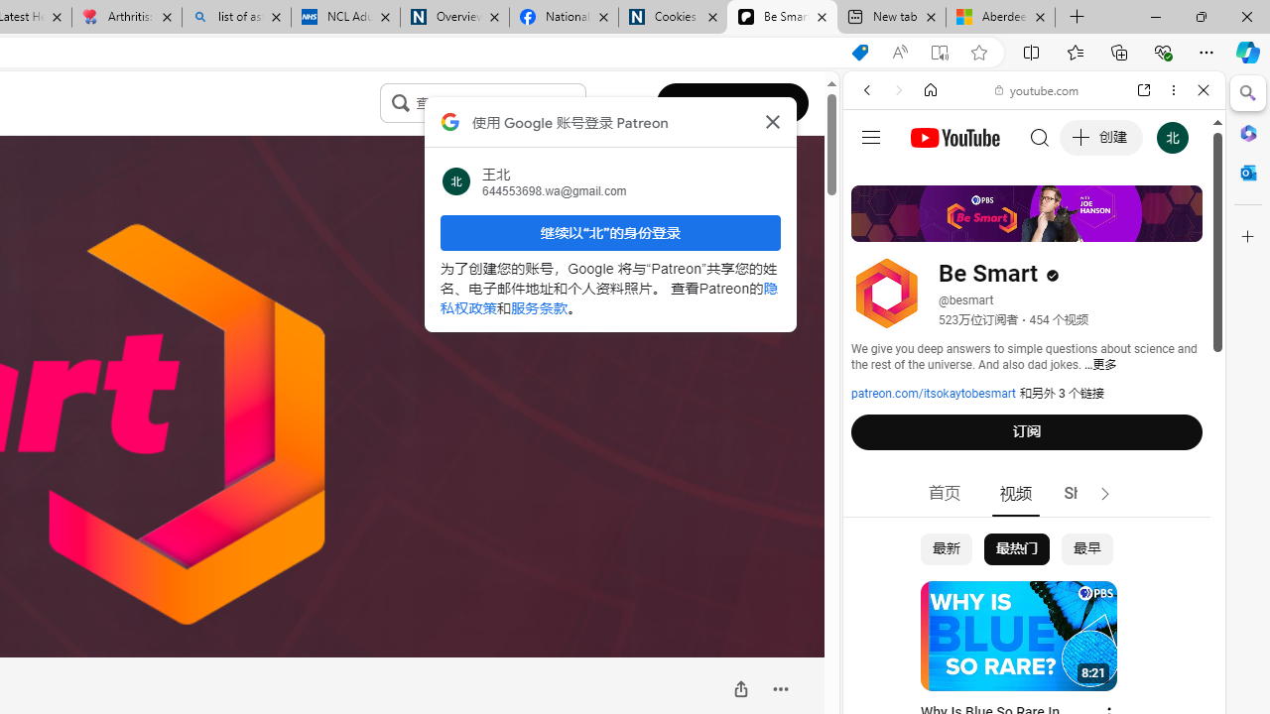 The image size is (1270, 714). What do you see at coordinates (1084, 226) in the screenshot?
I see `SEARCH TOOLS` at bounding box center [1084, 226].